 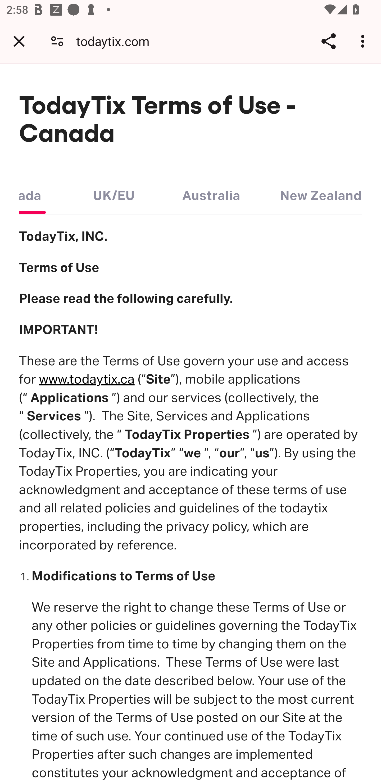 I want to click on Share, so click(x=328, y=41).